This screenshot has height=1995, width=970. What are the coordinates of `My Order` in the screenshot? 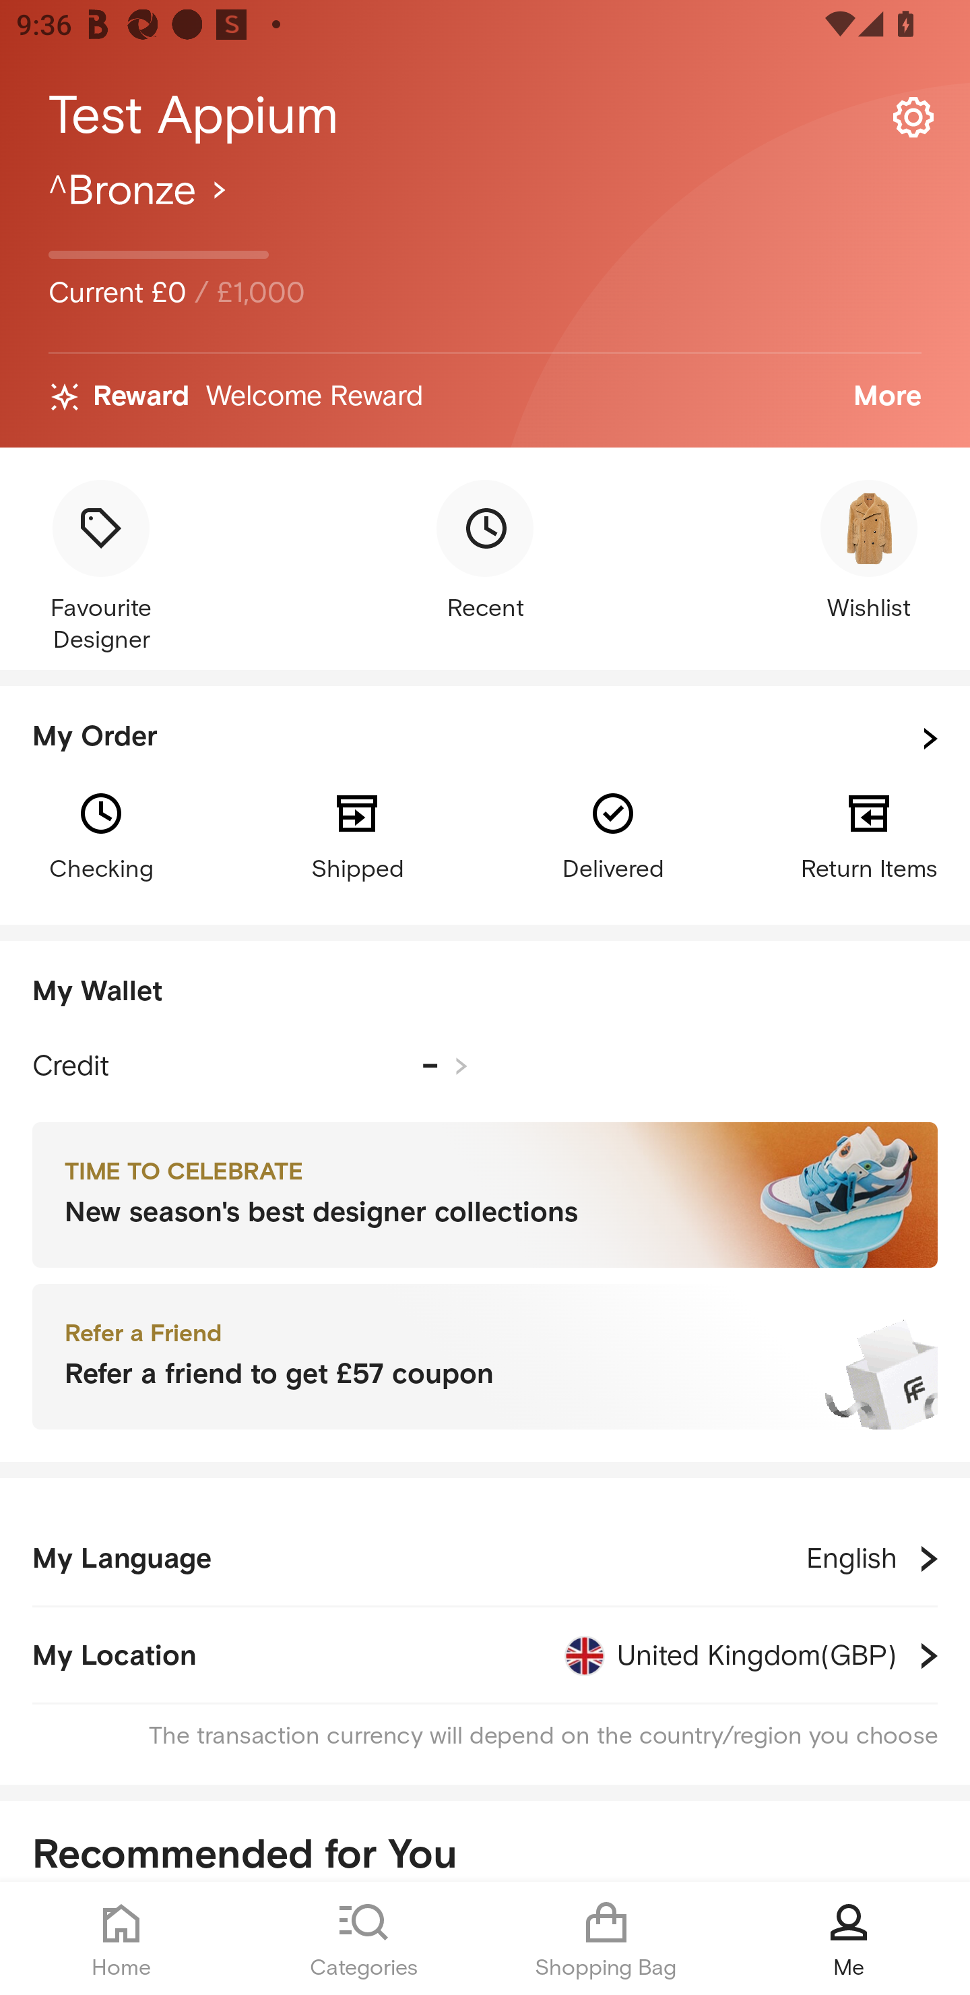 It's located at (485, 739).